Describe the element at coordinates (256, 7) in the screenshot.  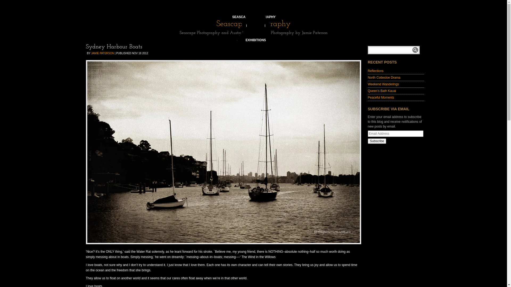
I see `HOME` at that location.